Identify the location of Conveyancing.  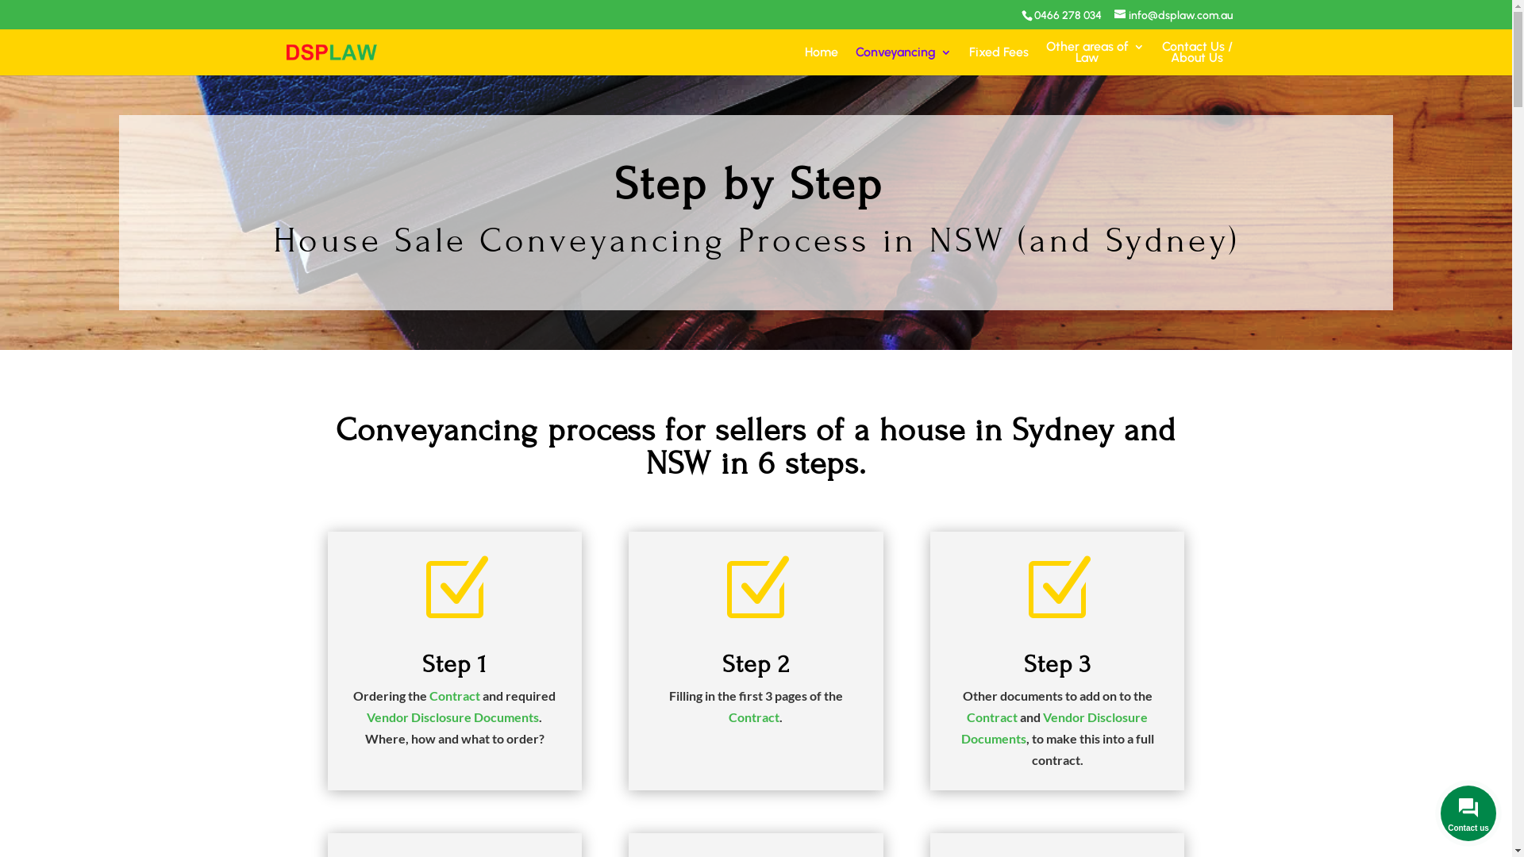
(903, 59).